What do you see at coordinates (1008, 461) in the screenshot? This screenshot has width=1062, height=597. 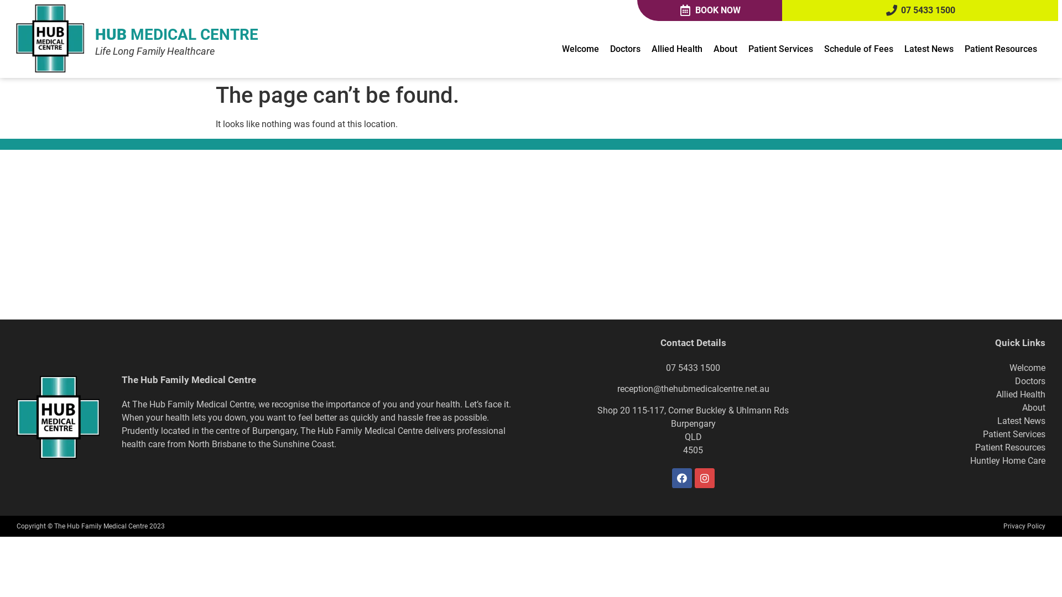 I see `Huntley Home Care` at bounding box center [1008, 461].